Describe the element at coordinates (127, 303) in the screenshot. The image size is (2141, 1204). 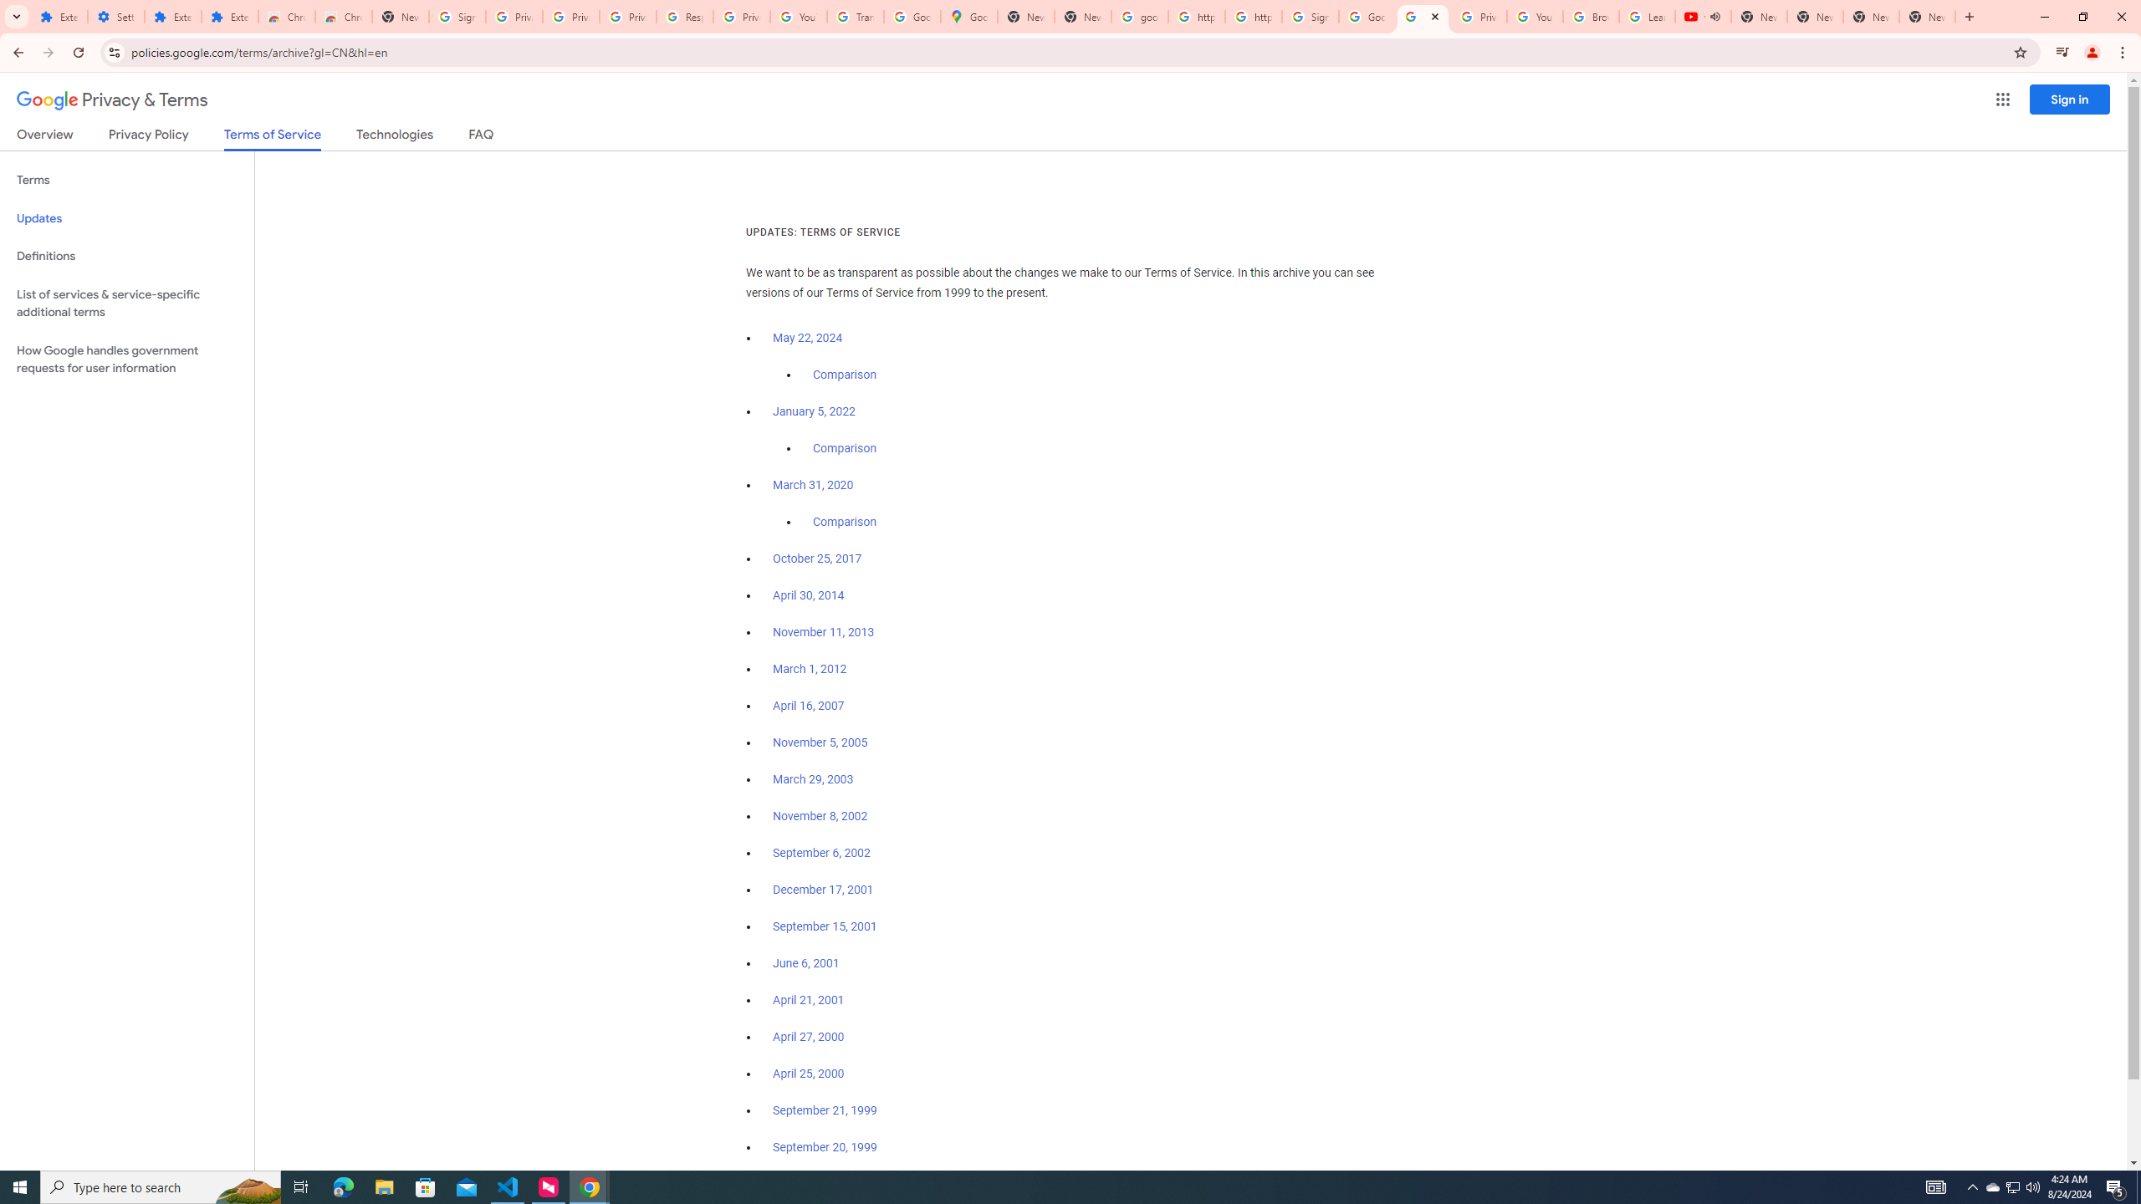
I see `List of services & service-specific additional terms` at that location.